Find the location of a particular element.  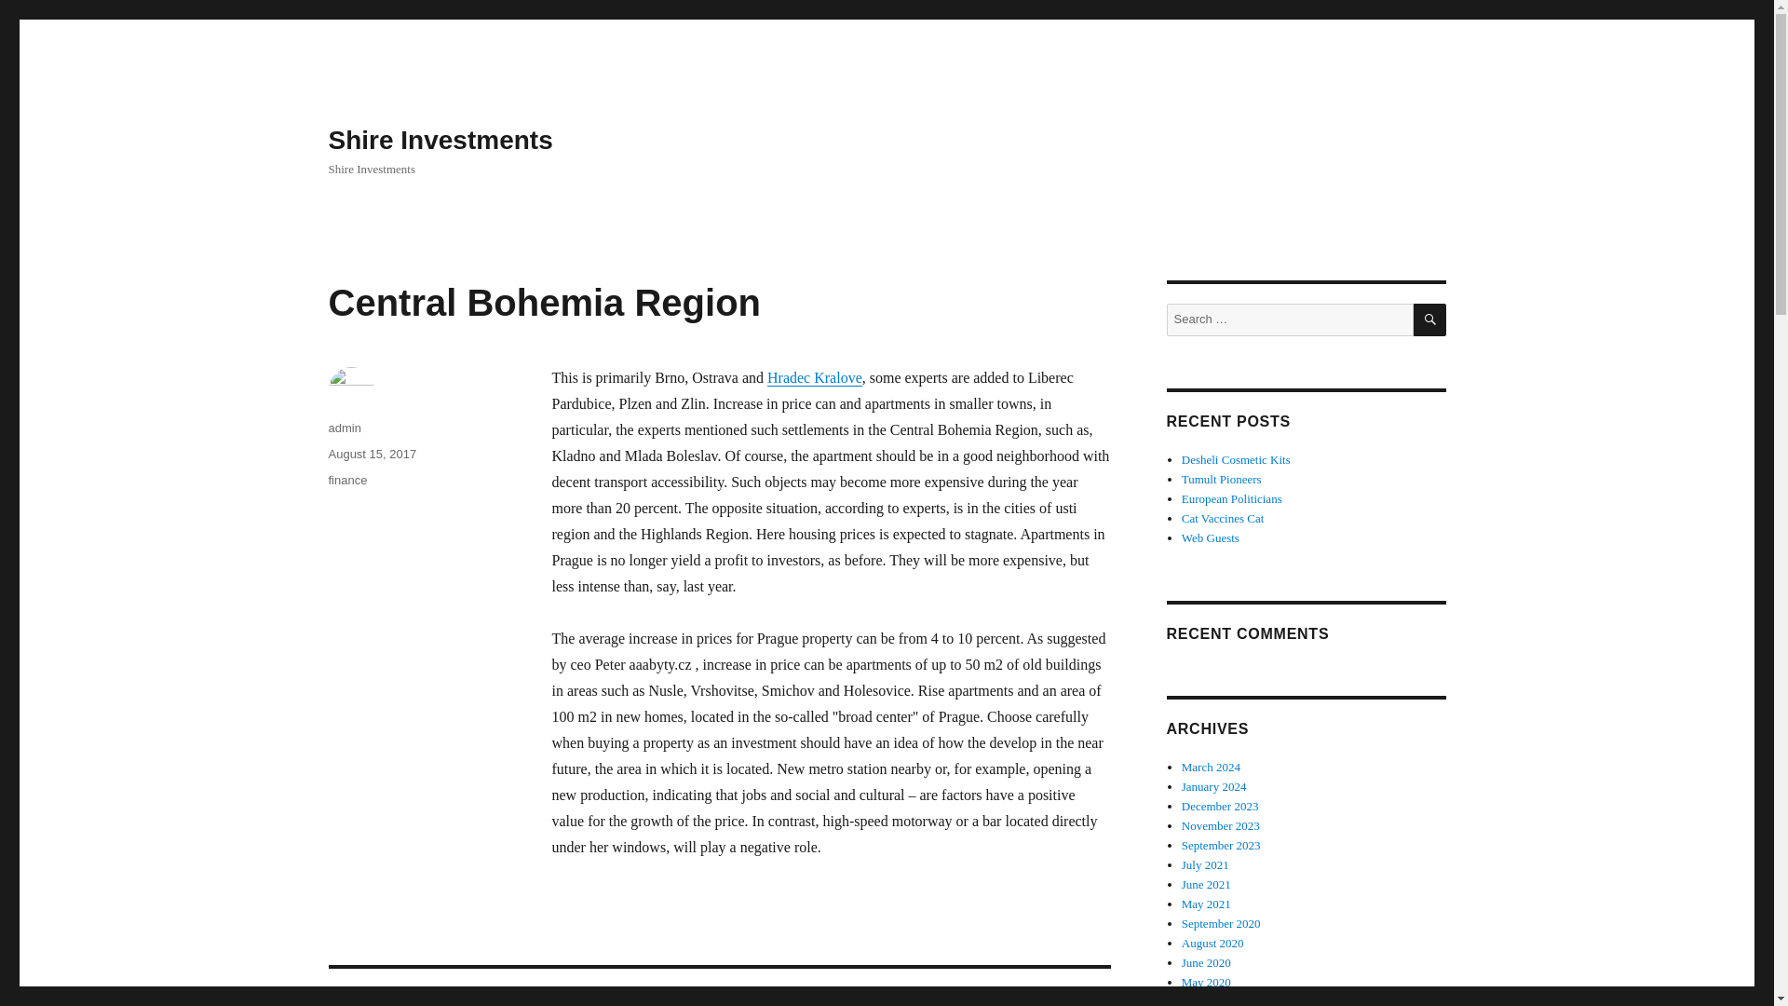

December 2023 is located at coordinates (1220, 805).